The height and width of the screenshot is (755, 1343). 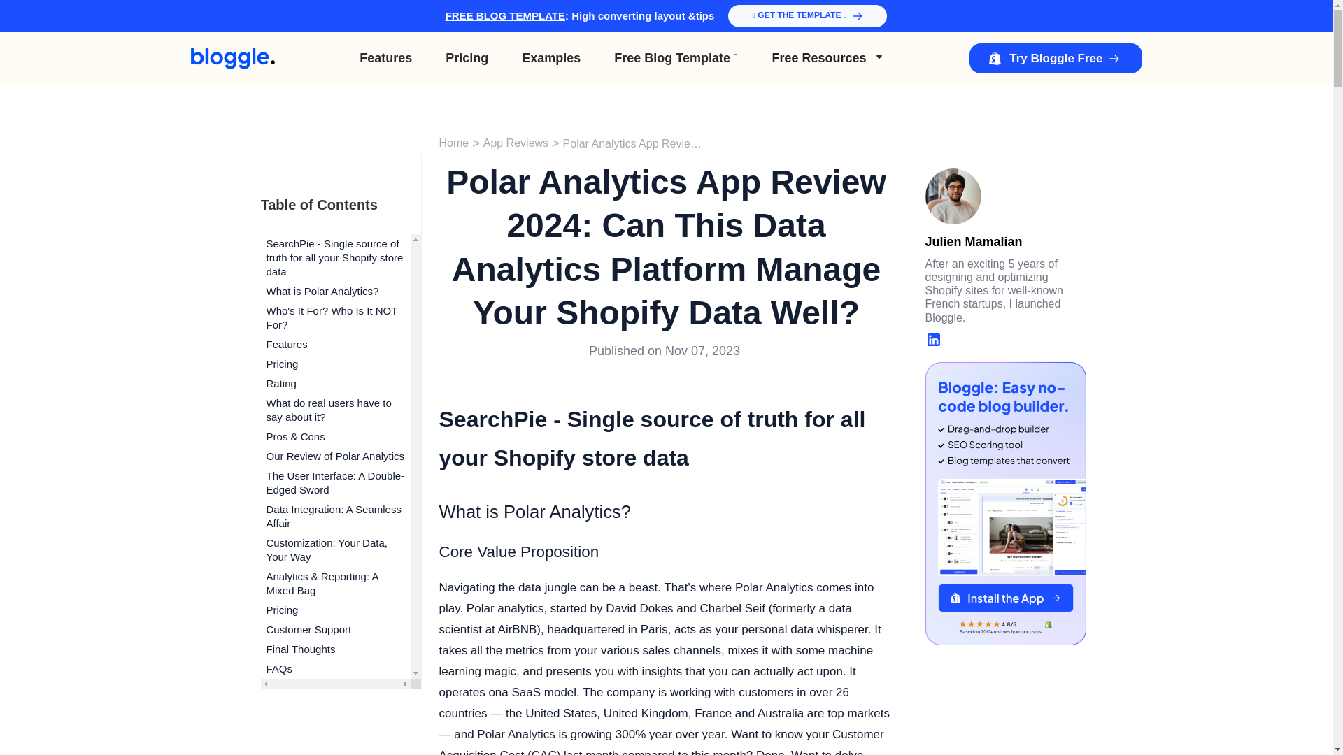 I want to click on Pricing, so click(x=334, y=364).